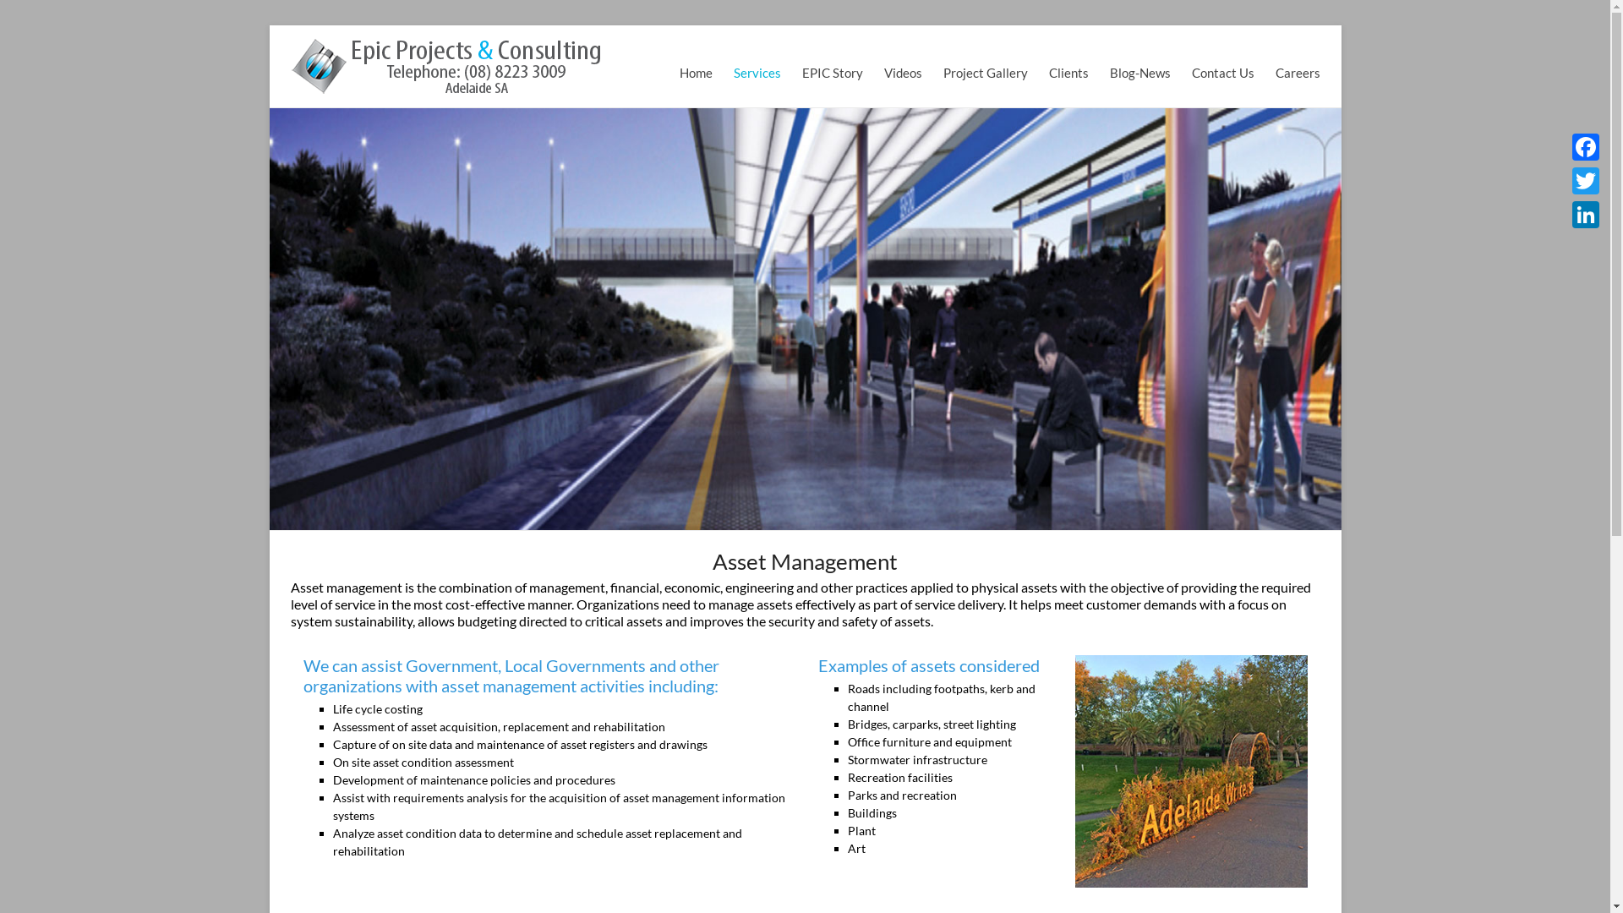 Image resolution: width=1623 pixels, height=913 pixels. Describe the element at coordinates (1223, 54) in the screenshot. I see `Contact Us` at that location.